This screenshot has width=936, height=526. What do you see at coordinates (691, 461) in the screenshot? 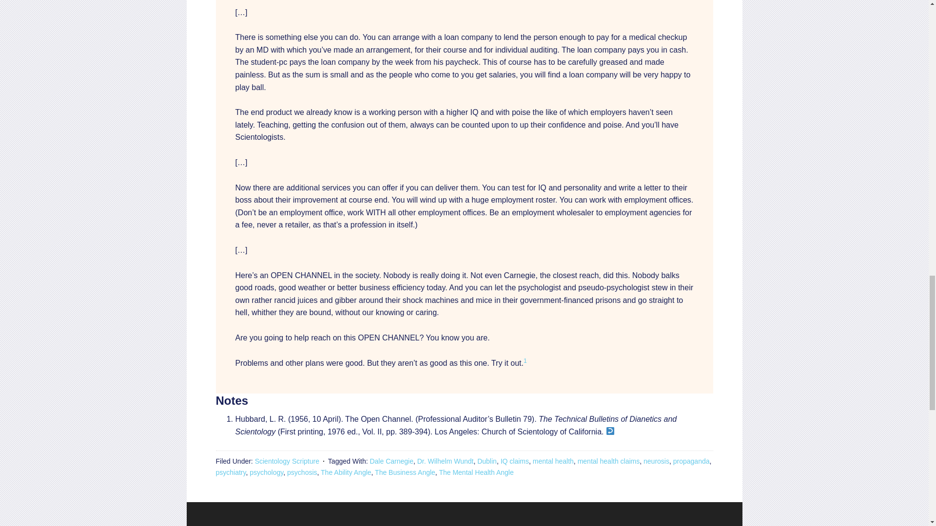
I see `propaganda` at bounding box center [691, 461].